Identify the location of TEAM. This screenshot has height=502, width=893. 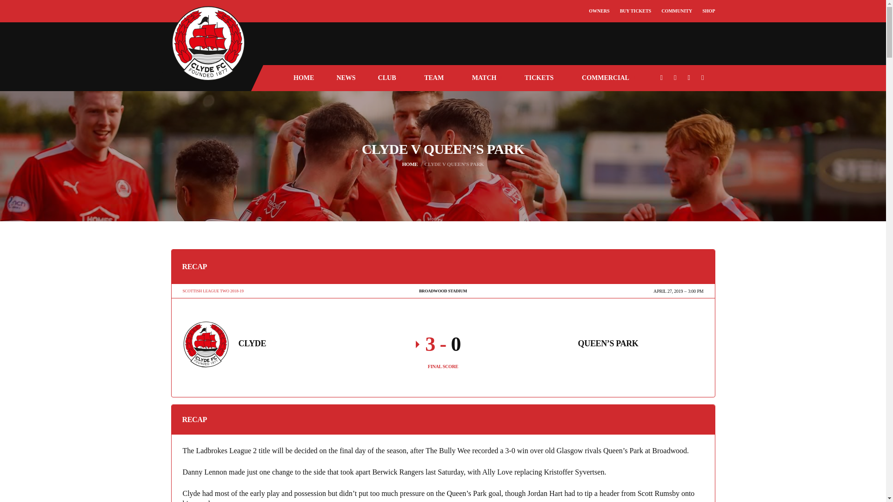
(436, 78).